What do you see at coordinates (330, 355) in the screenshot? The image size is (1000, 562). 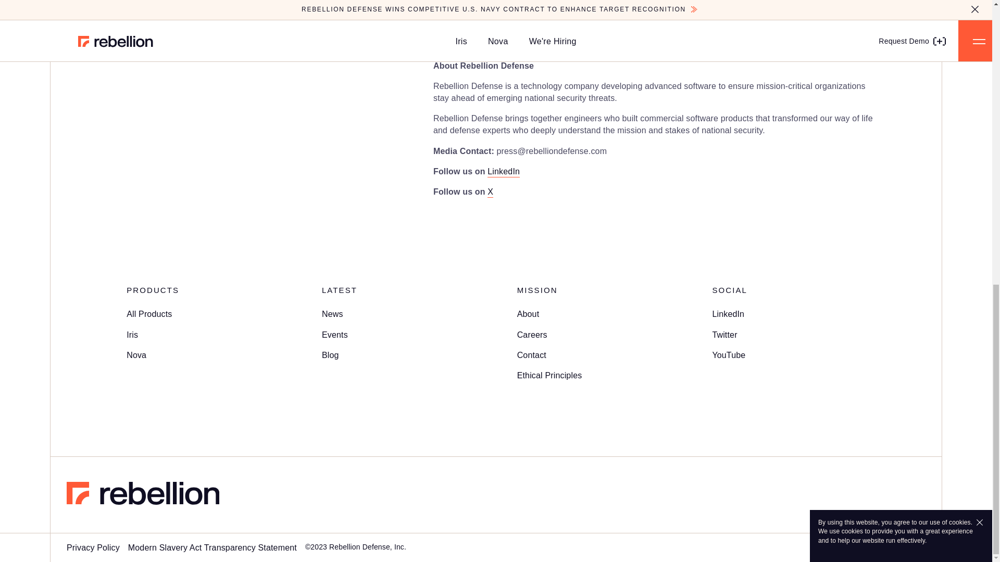 I see `Blog` at bounding box center [330, 355].